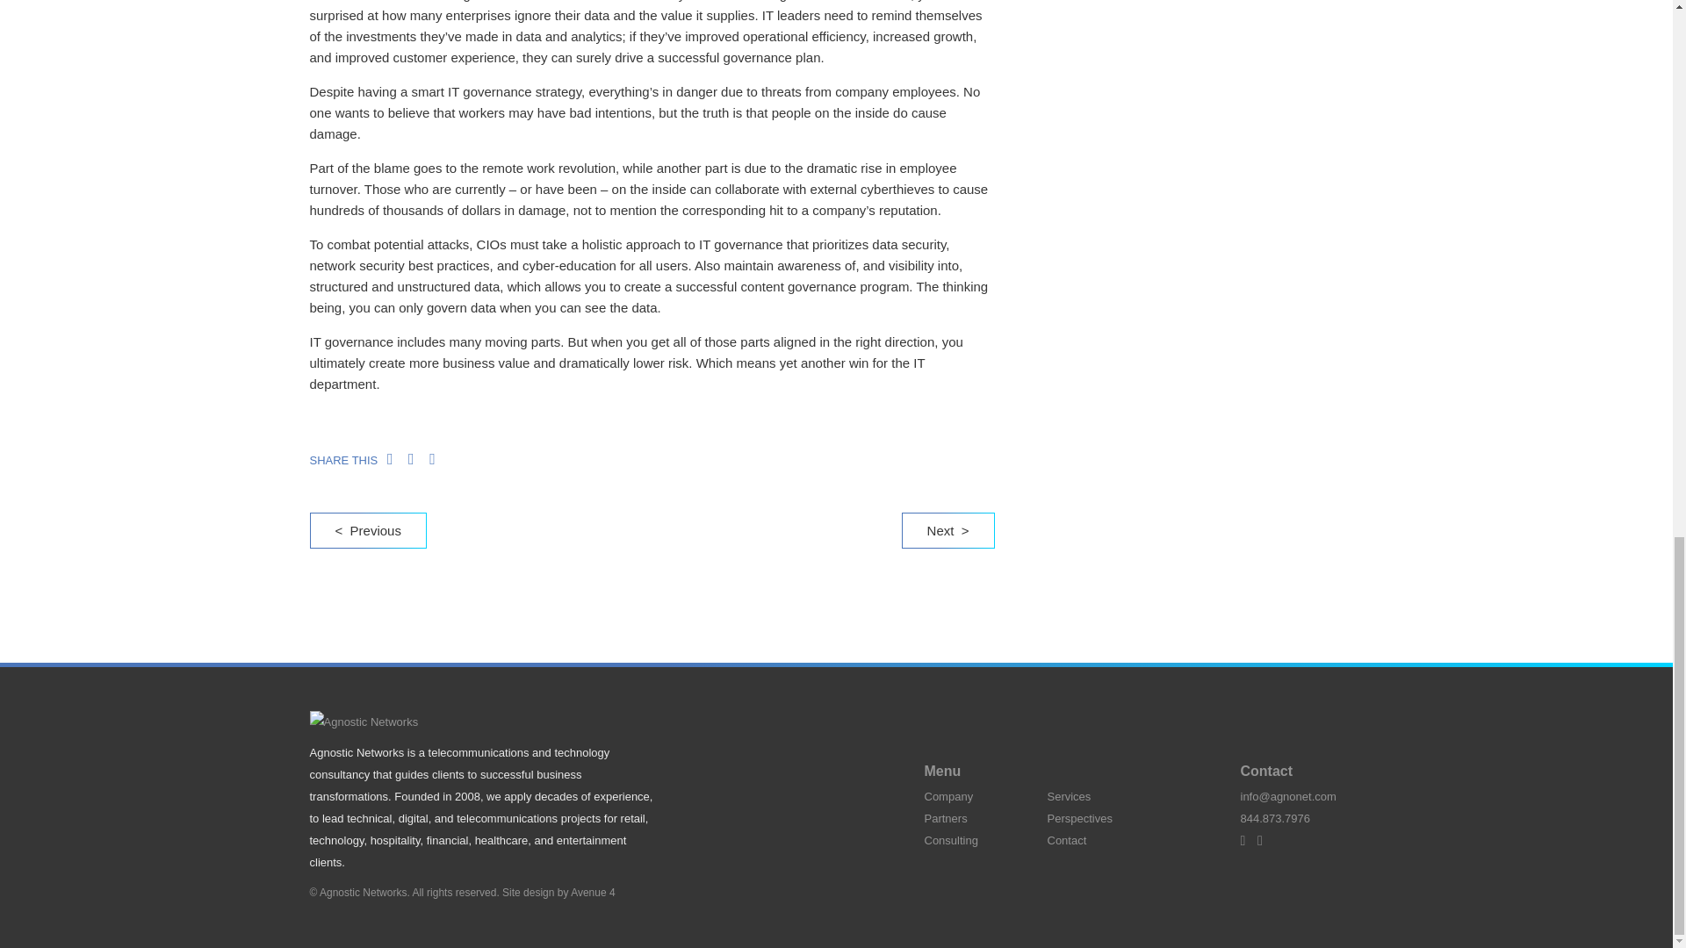  Describe the element at coordinates (1078, 818) in the screenshot. I see `Perspectives` at that location.